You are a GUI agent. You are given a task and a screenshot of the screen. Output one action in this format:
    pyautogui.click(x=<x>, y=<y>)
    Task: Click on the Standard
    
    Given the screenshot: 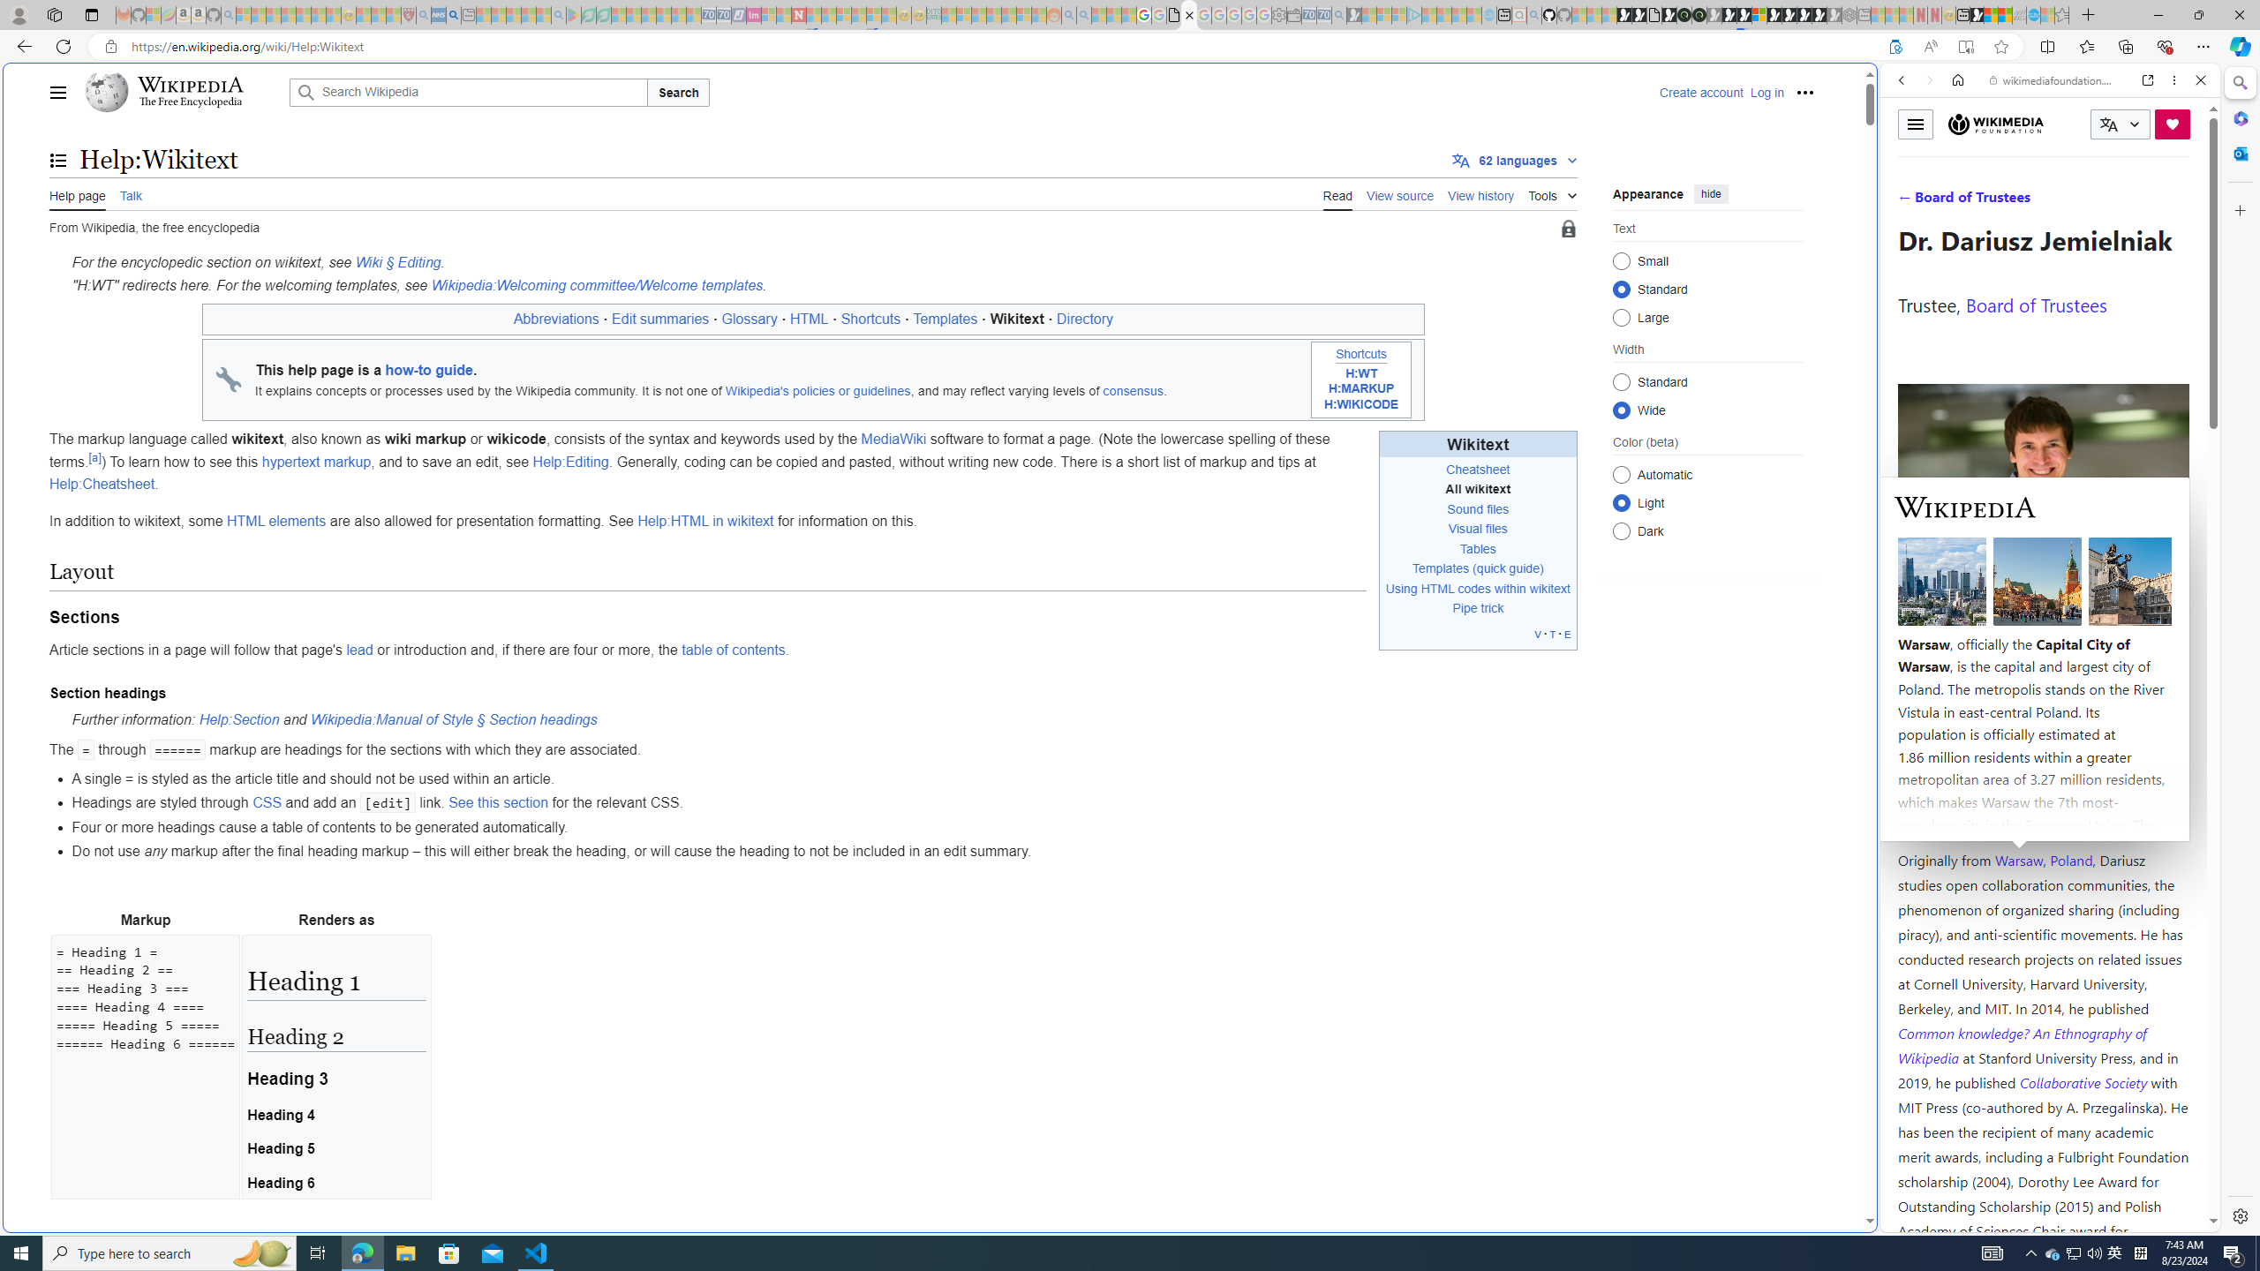 What is the action you would take?
    pyautogui.click(x=1621, y=381)
    